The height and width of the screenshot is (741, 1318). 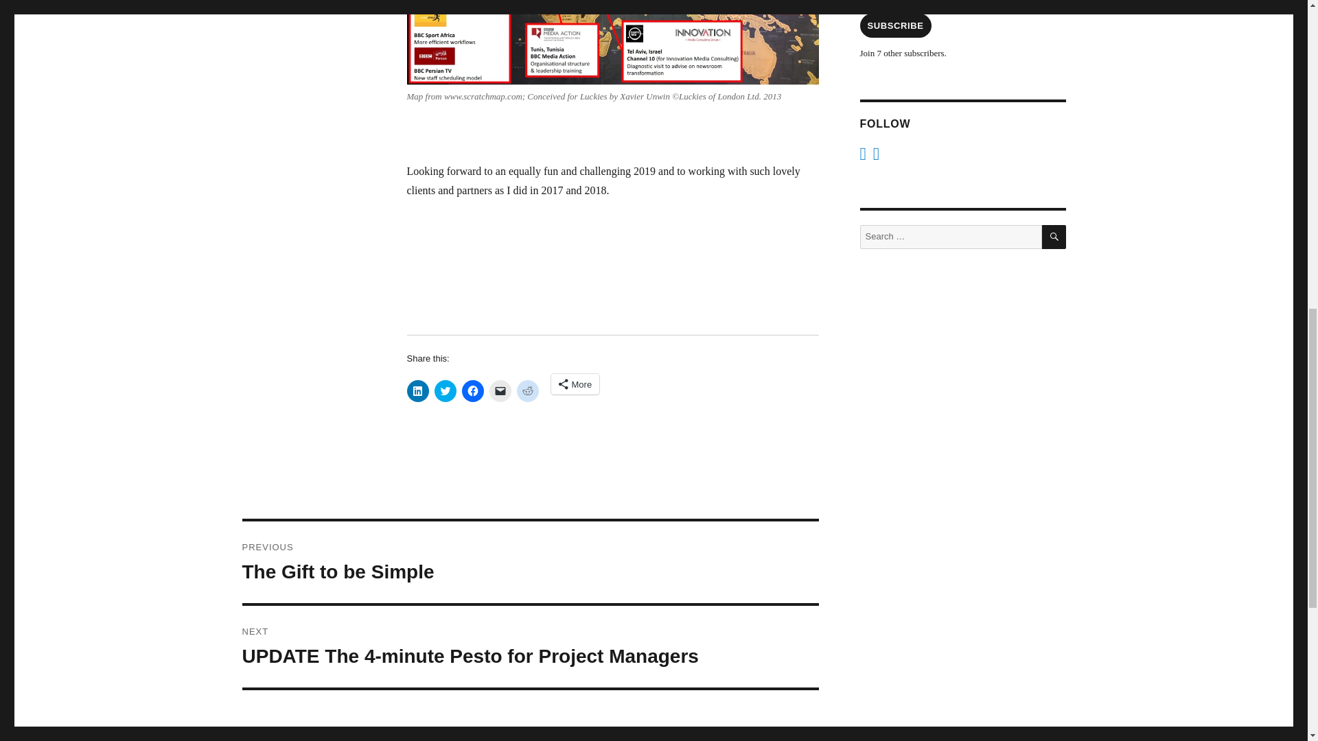 I want to click on Click to share on Facebook, so click(x=472, y=391).